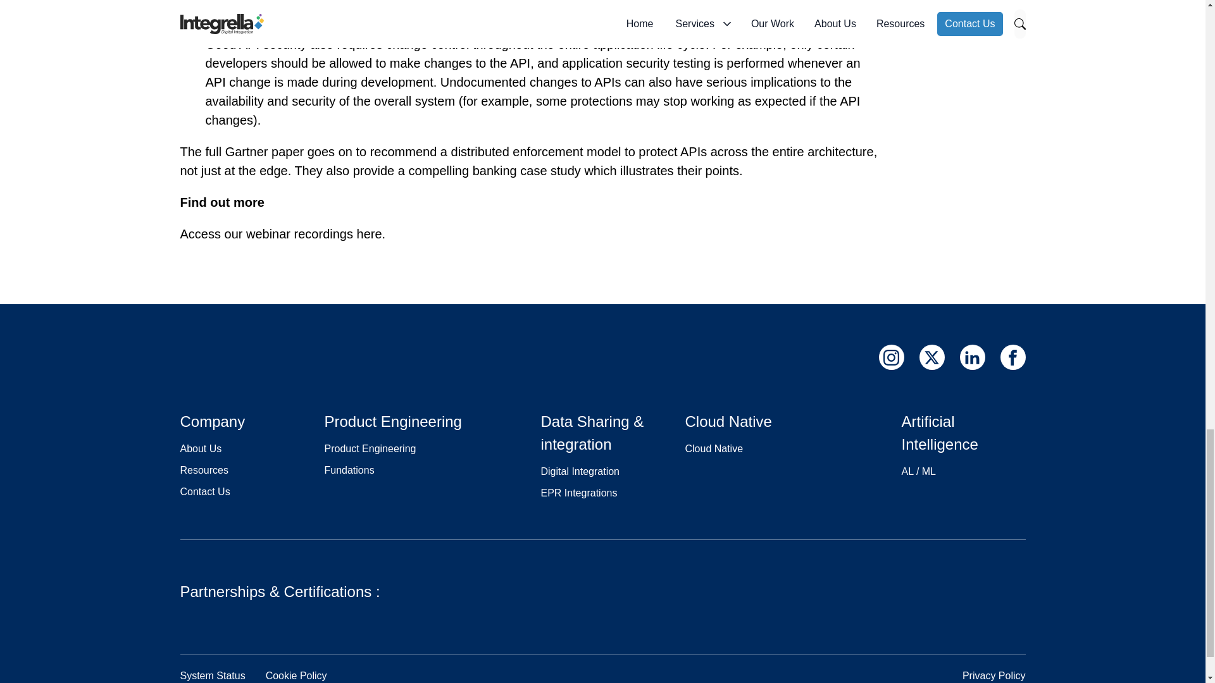  I want to click on Cloud Native, so click(714, 448).